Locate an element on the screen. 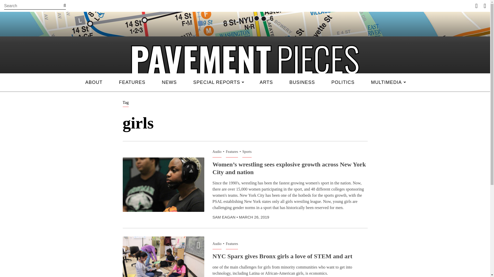 The width and height of the screenshot is (494, 277). BUSINESS is located at coordinates (302, 83).